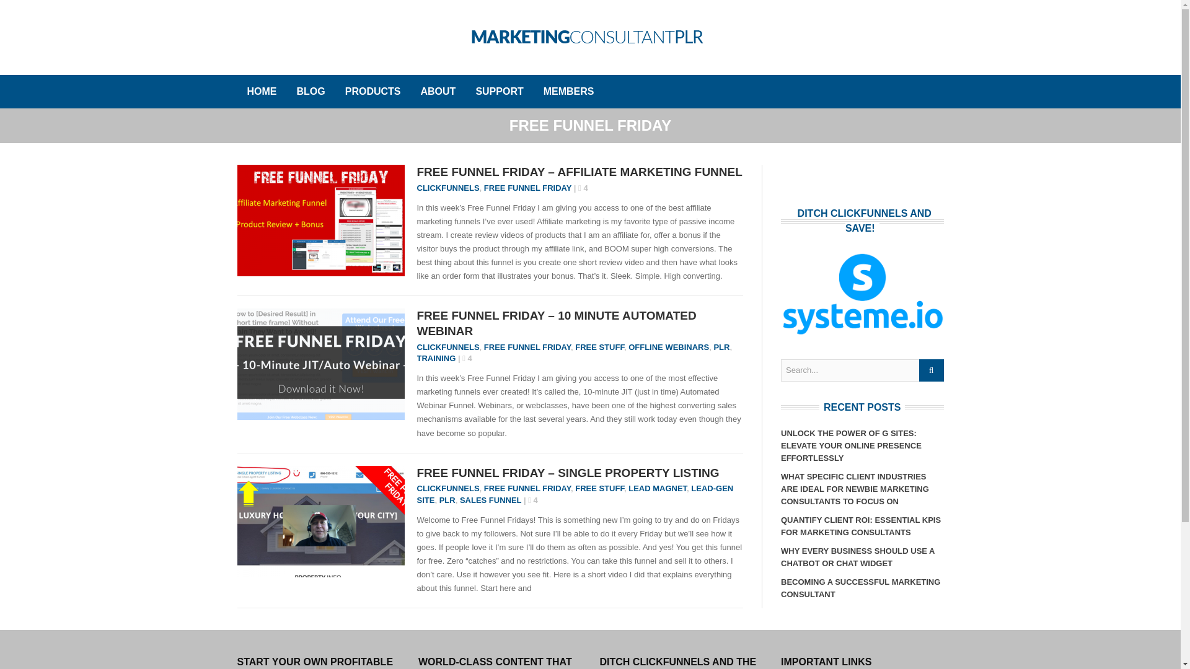 This screenshot has height=669, width=1190. What do you see at coordinates (447, 501) in the screenshot?
I see `PLR` at bounding box center [447, 501].